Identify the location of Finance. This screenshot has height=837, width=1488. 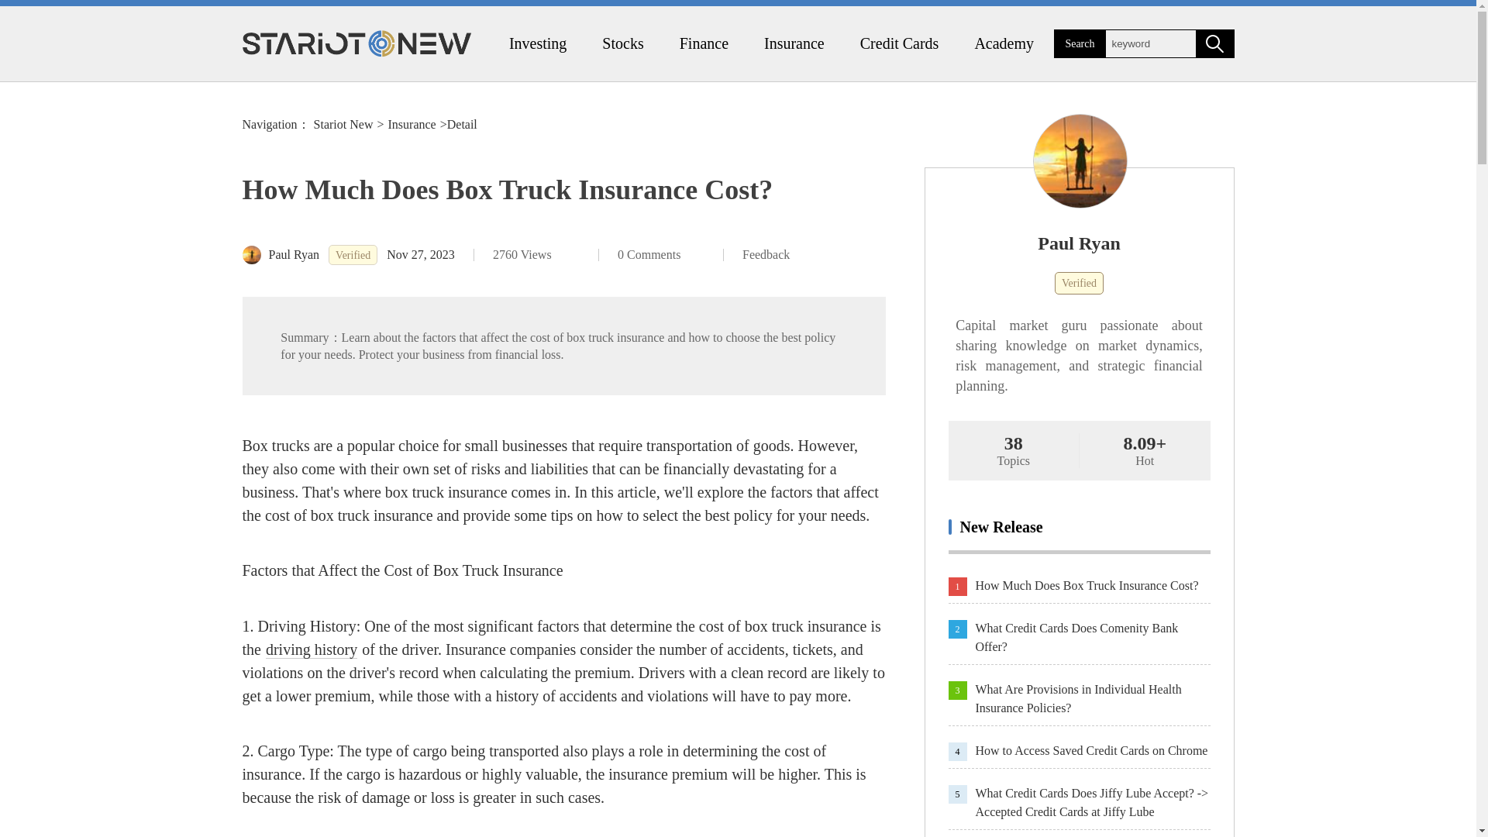
(704, 43).